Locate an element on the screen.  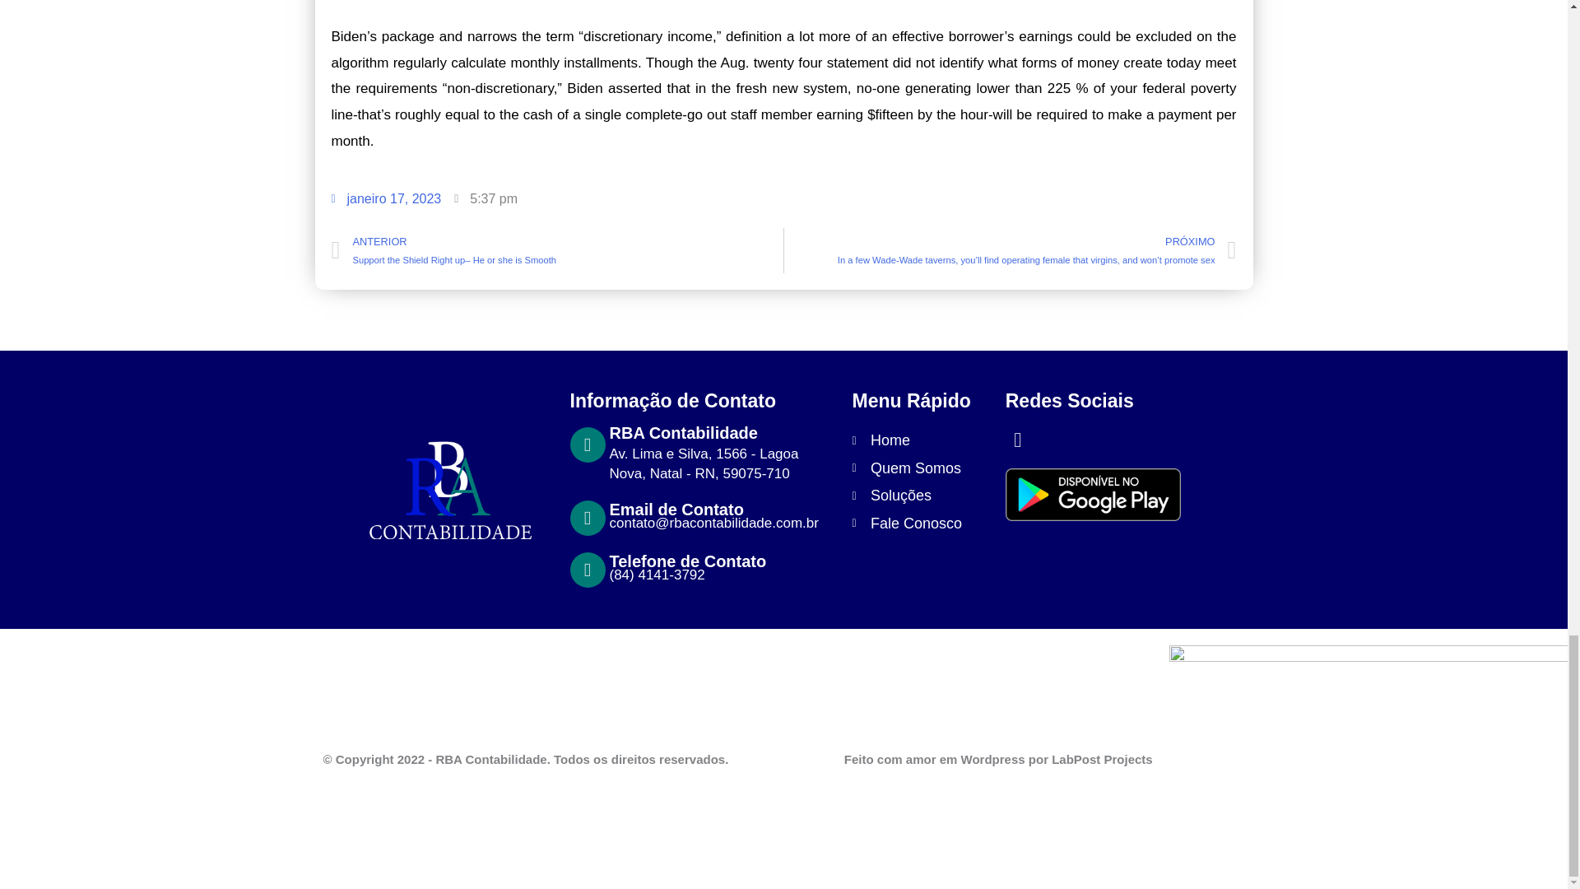
Fale Conosco is located at coordinates (920, 524).